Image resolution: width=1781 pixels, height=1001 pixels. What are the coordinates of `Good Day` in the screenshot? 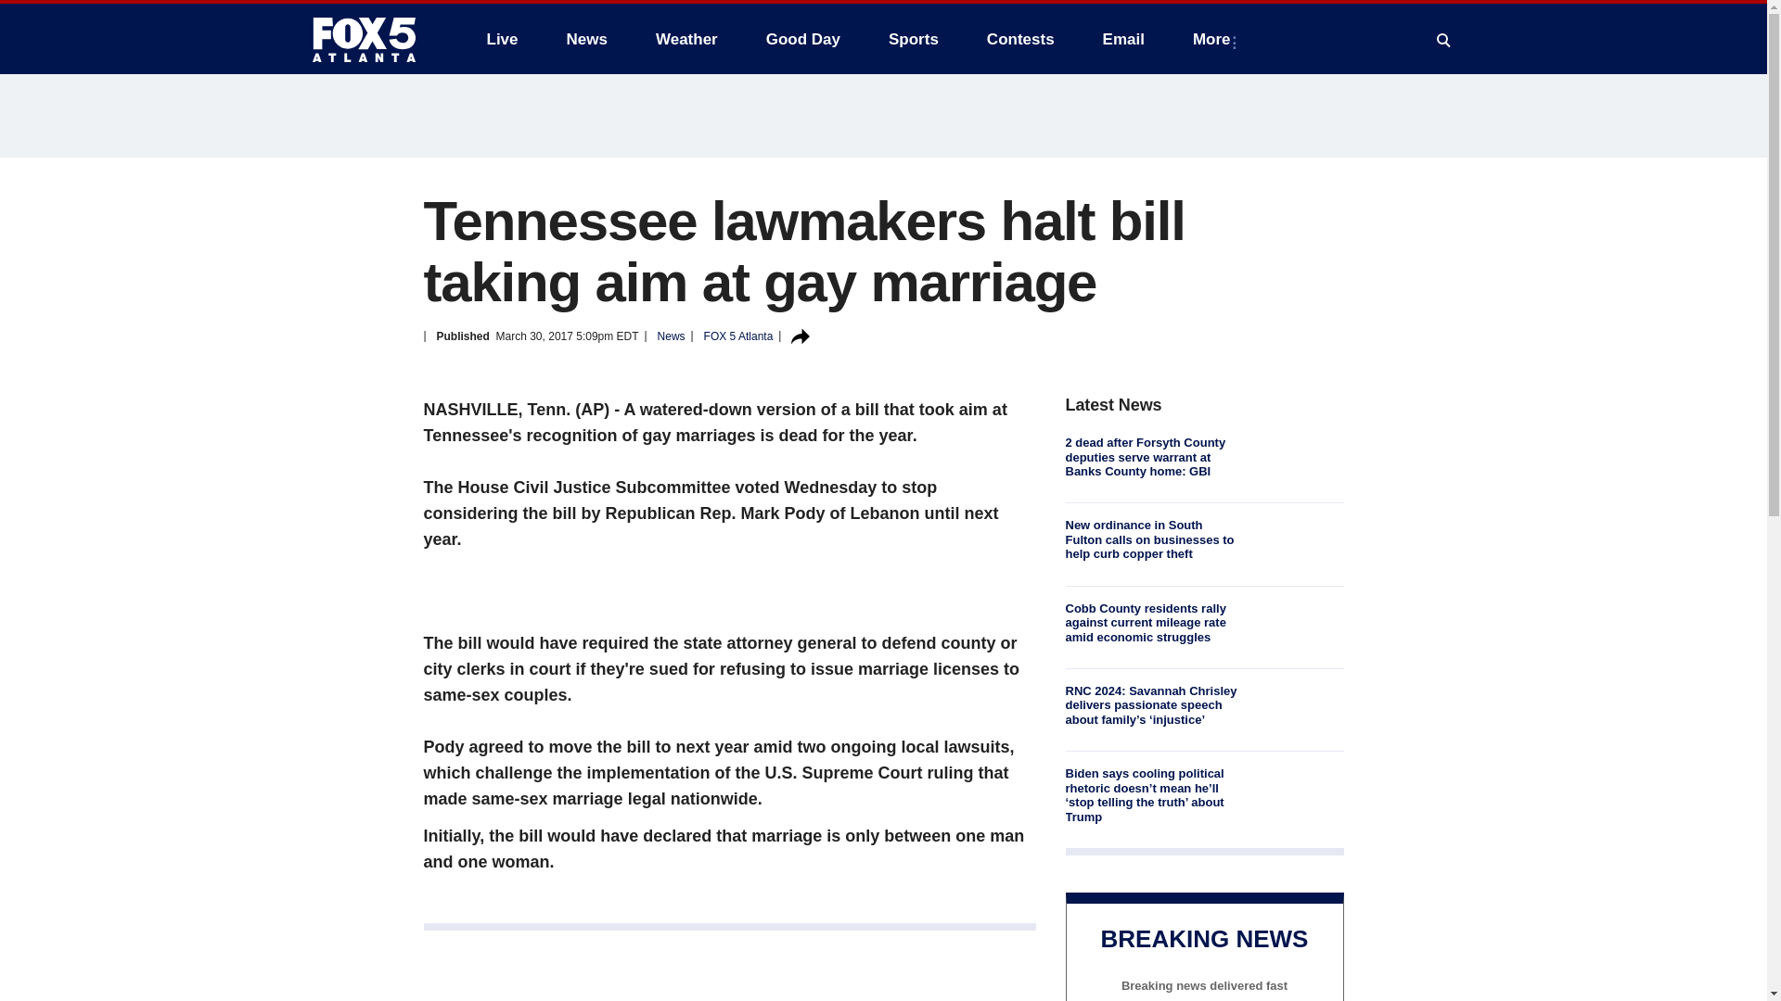 It's located at (803, 39).